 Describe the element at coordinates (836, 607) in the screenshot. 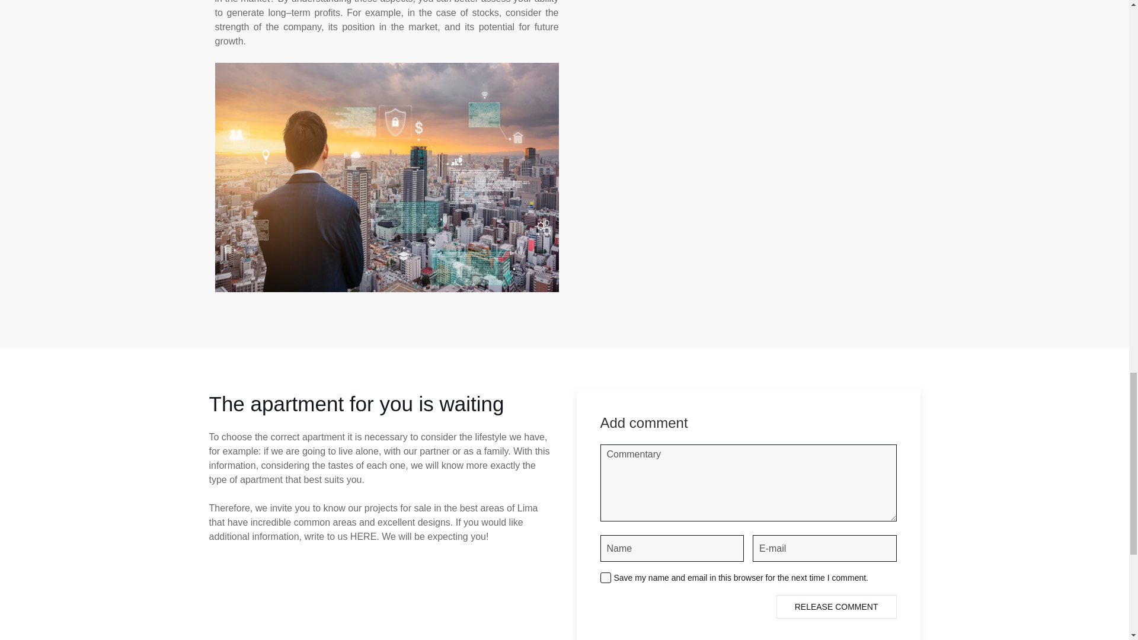

I see `RELEASE COMMENT` at that location.